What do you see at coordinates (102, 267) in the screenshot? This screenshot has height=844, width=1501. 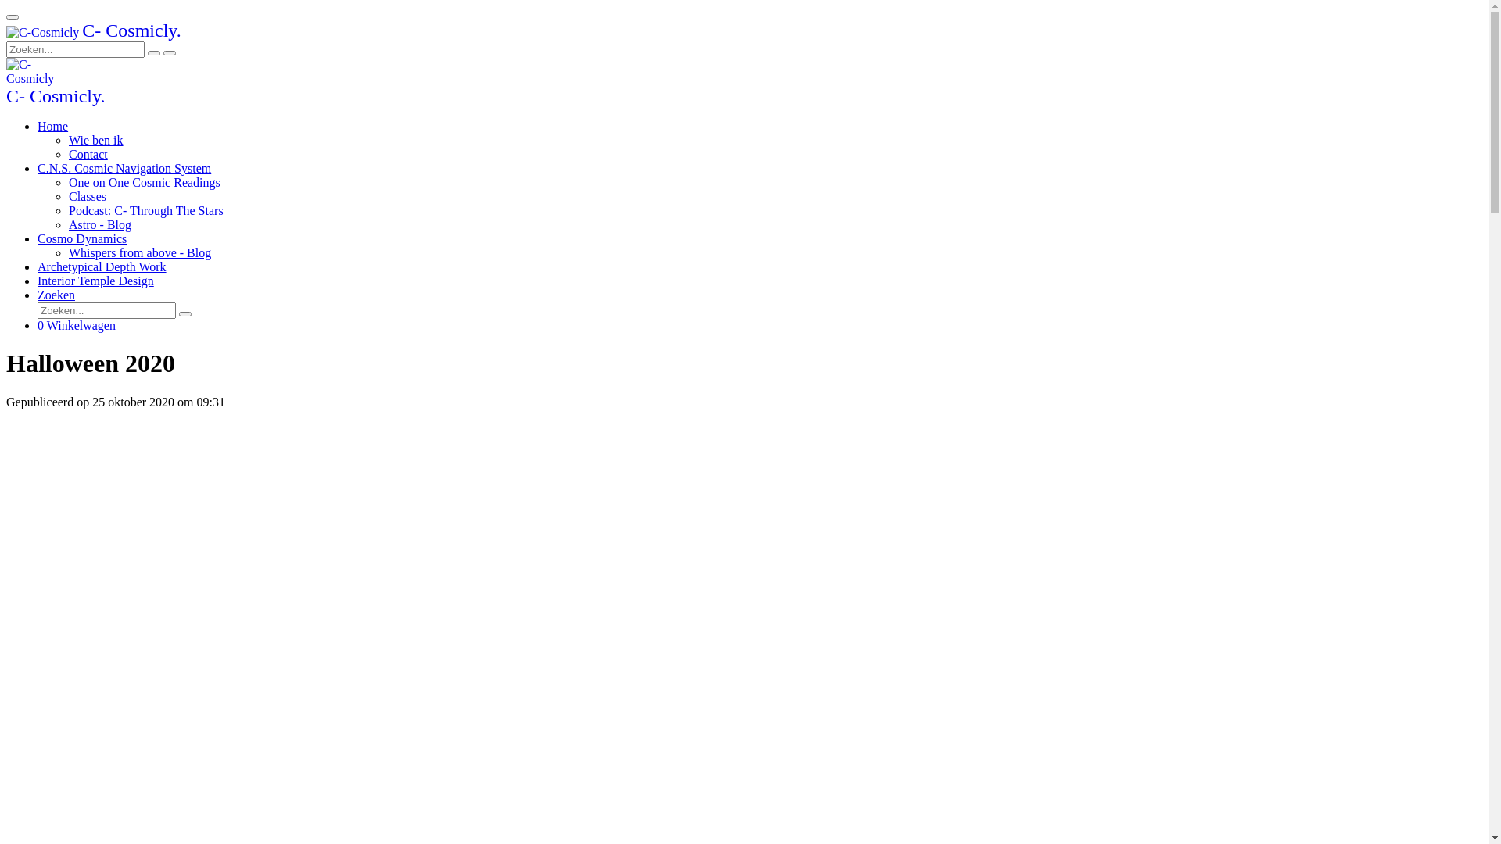 I see `Archetypical Depth Work` at bounding box center [102, 267].